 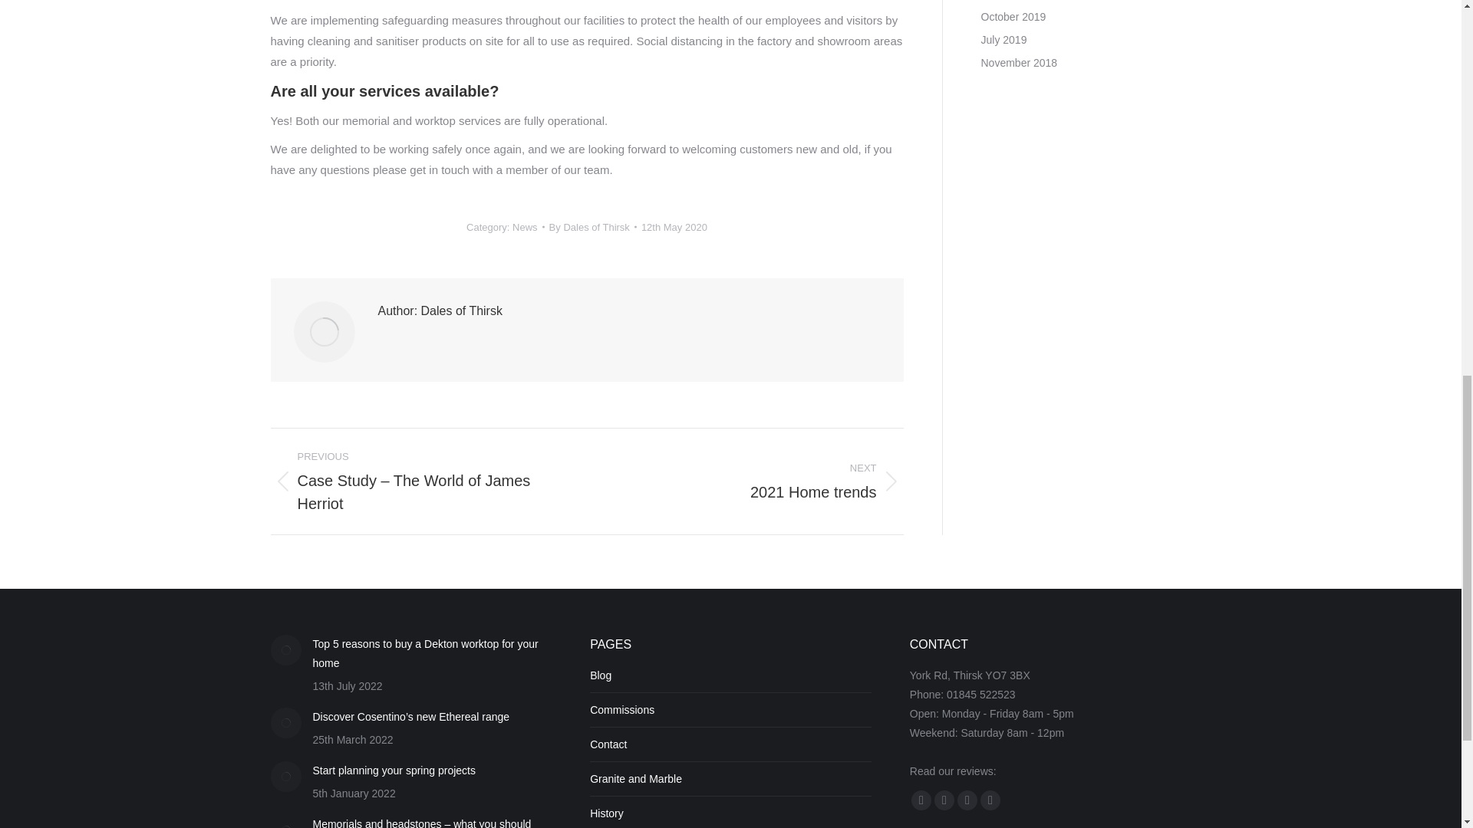 What do you see at coordinates (944, 800) in the screenshot?
I see `X page opens in new window` at bounding box center [944, 800].